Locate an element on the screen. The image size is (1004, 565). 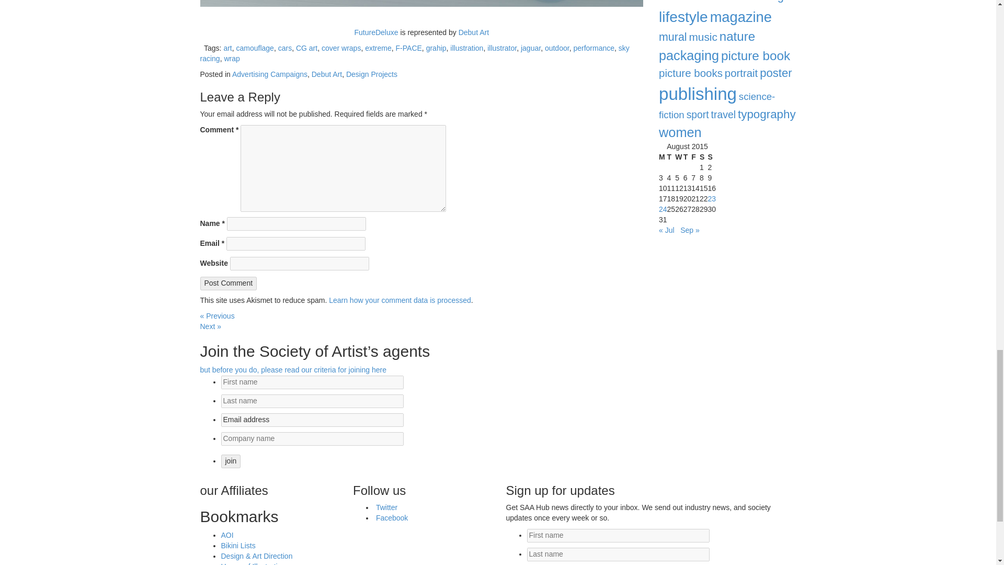
camouflage is located at coordinates (255, 48).